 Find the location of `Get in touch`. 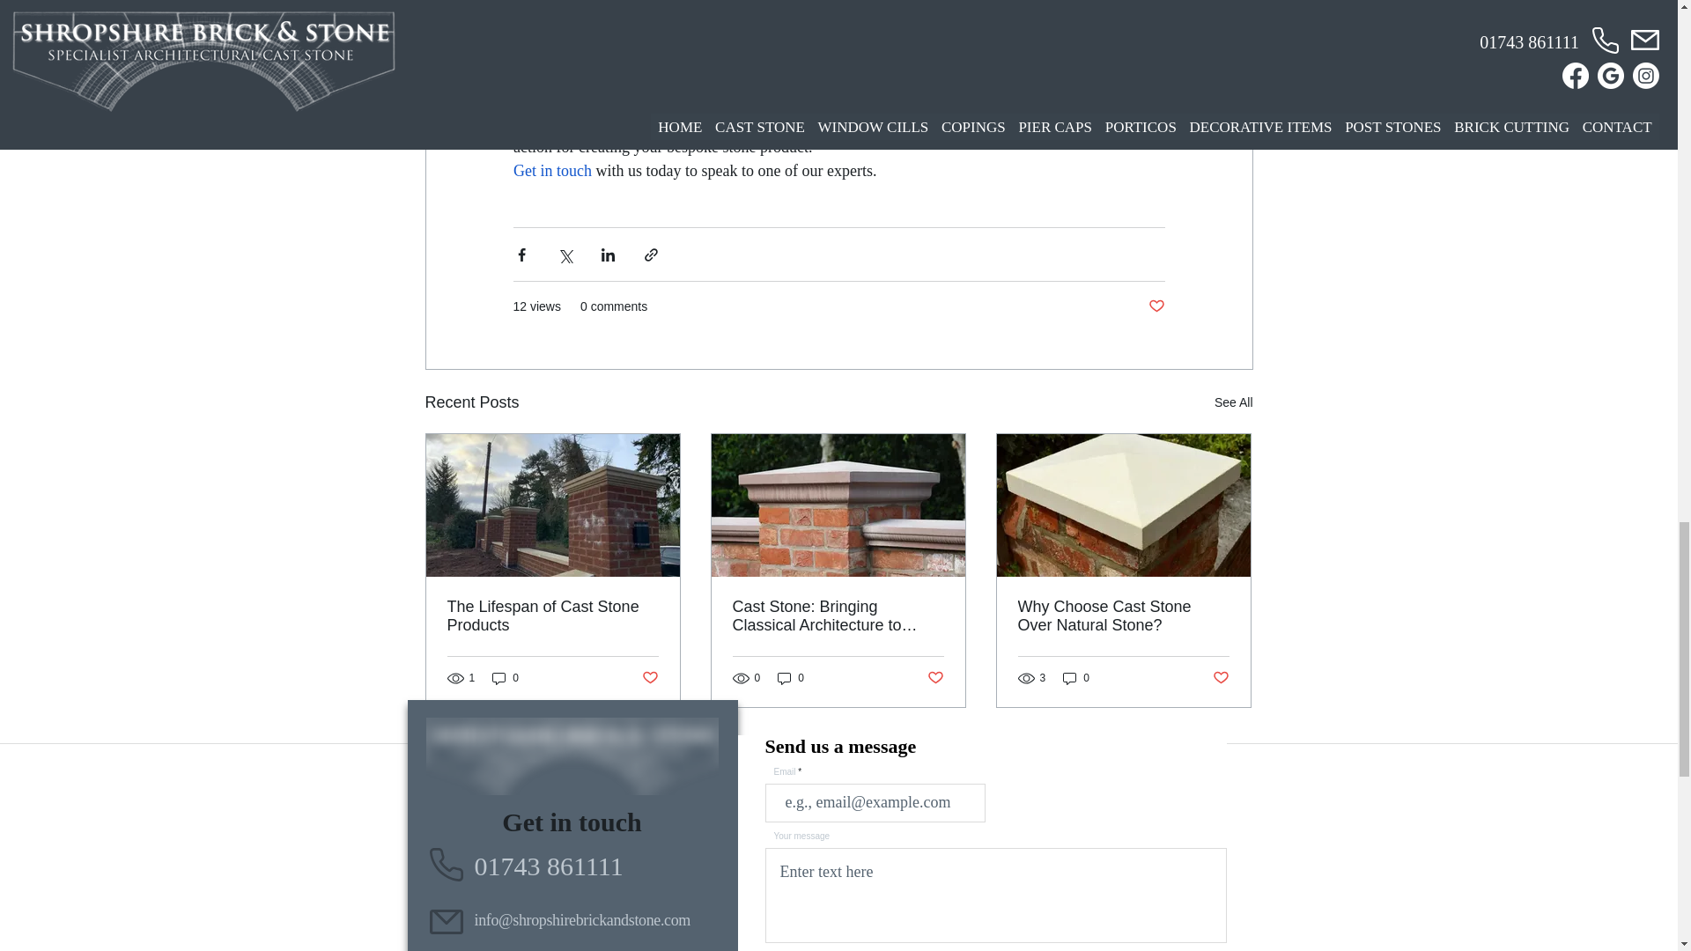

Get in touch is located at coordinates (551, 171).